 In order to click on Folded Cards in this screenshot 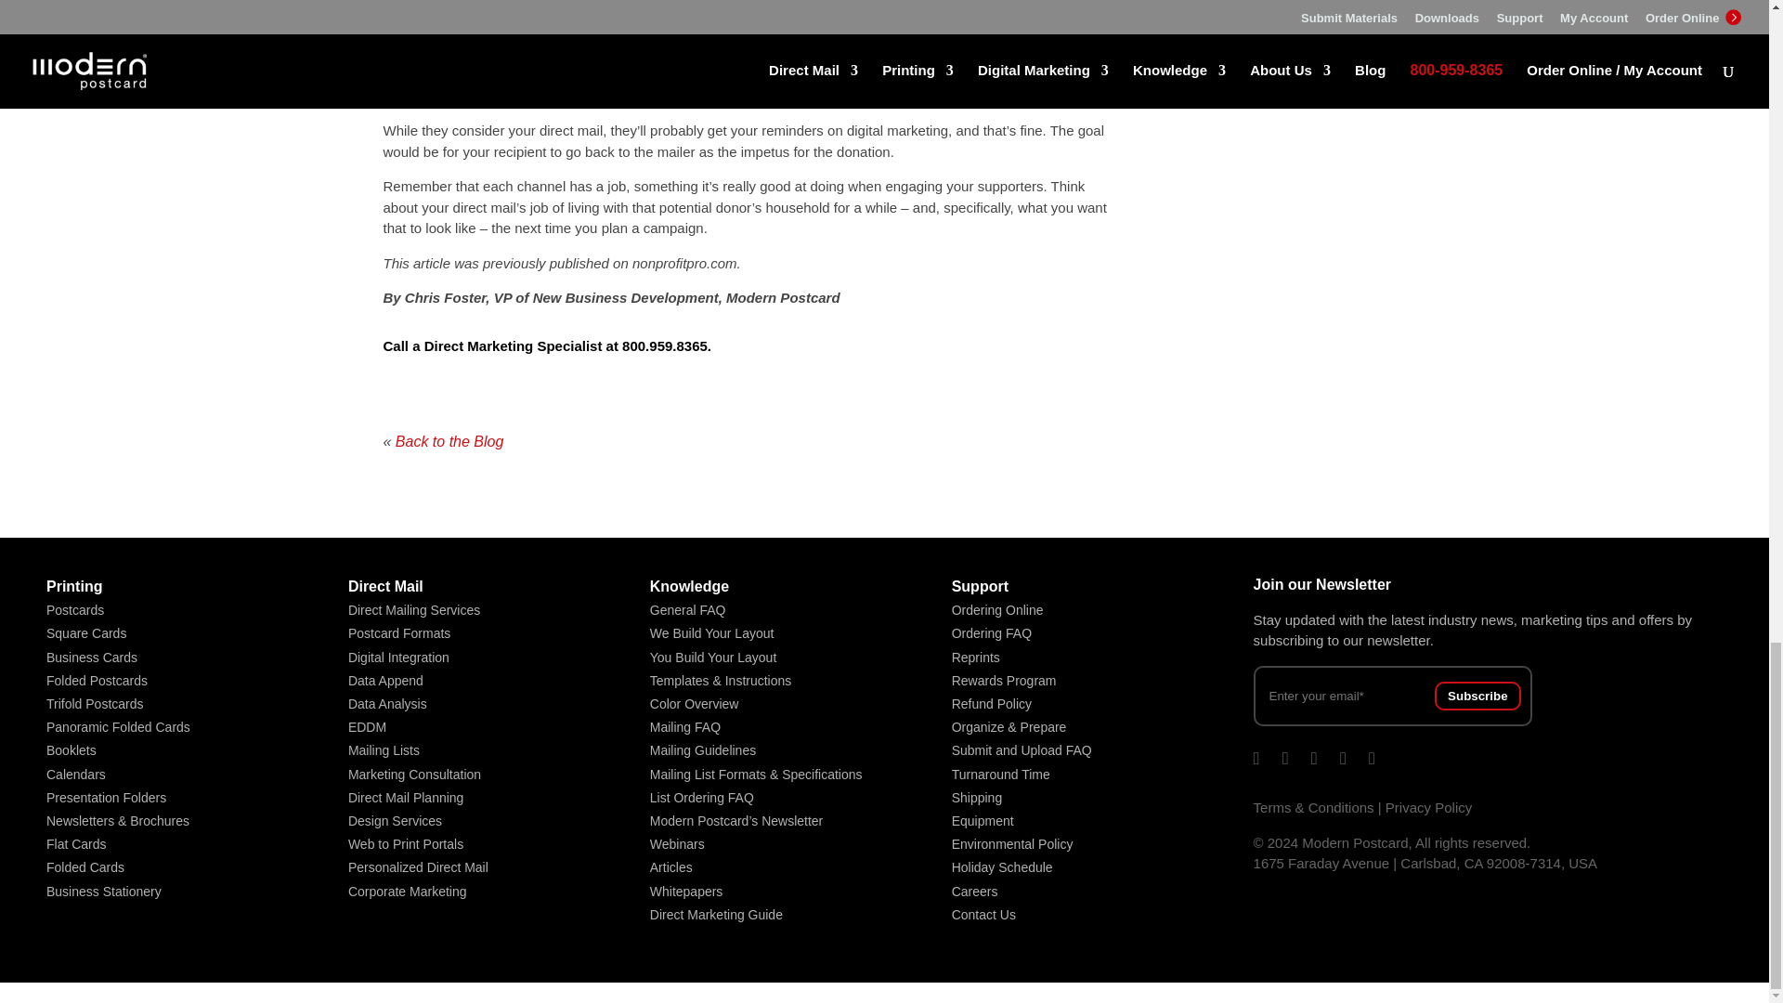, I will do `click(85, 866)`.